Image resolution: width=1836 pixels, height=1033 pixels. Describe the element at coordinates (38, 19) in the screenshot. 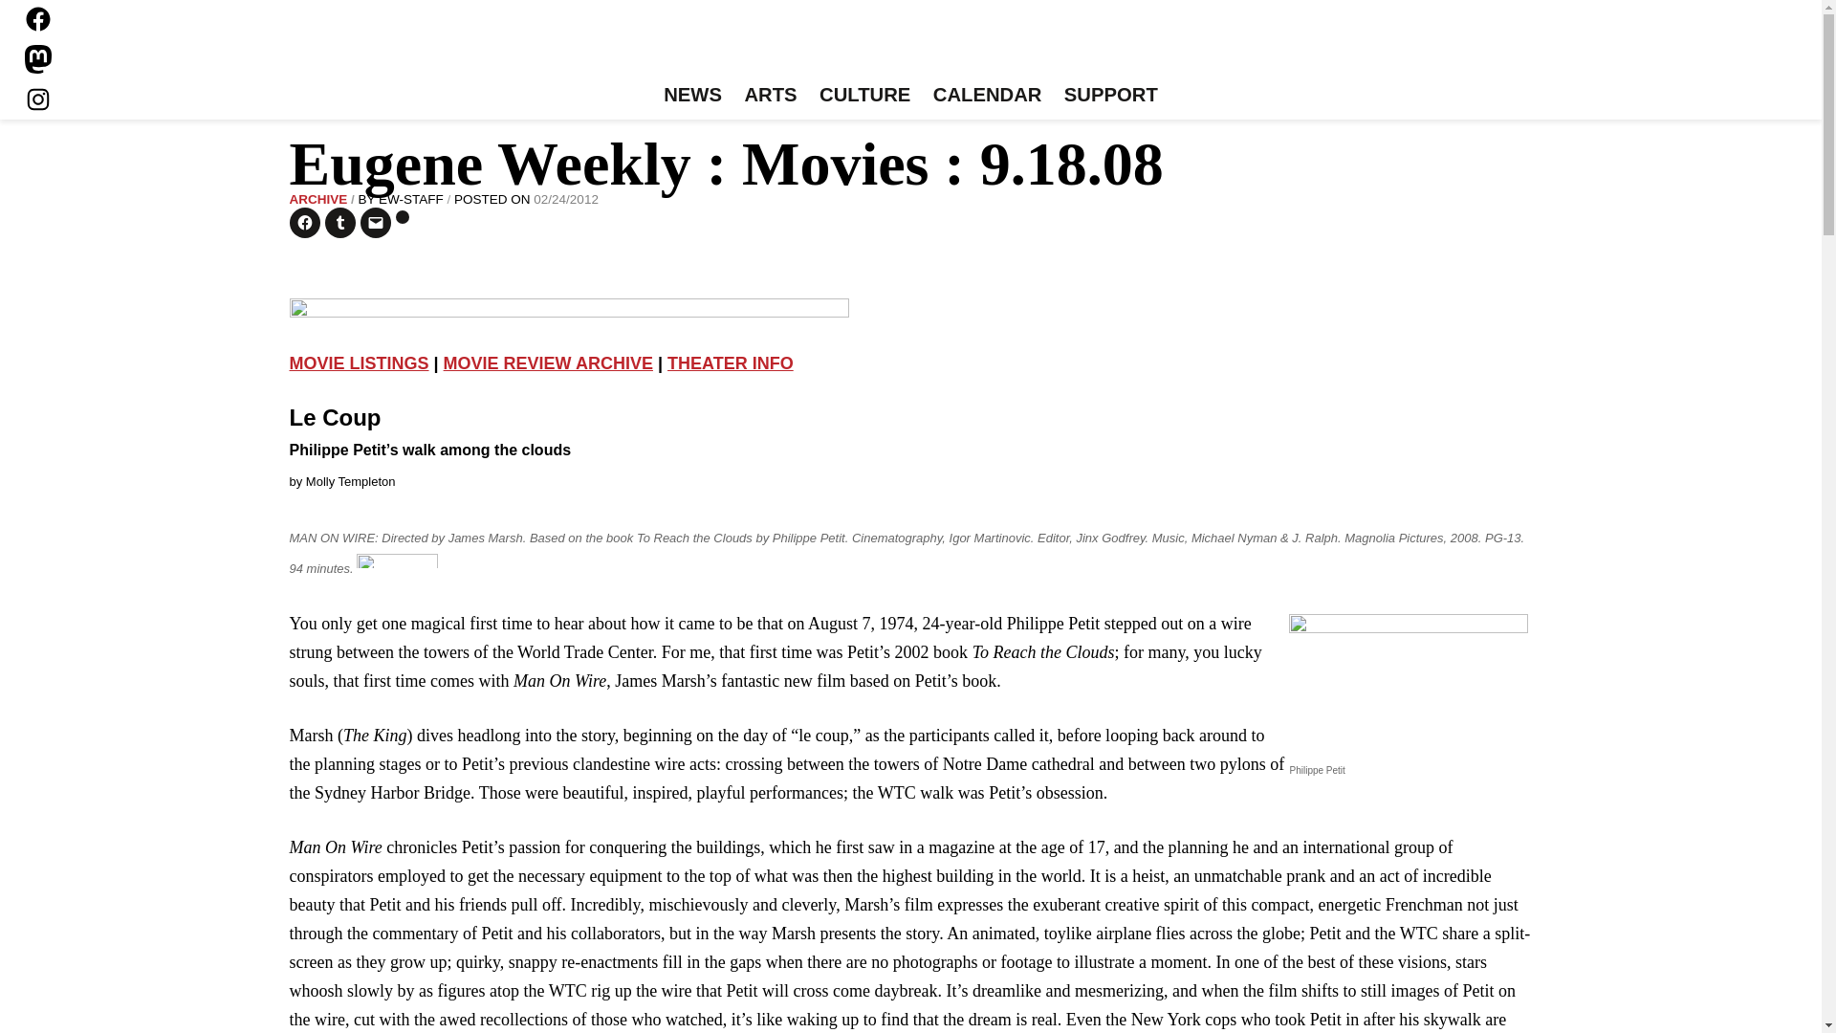

I see `Facebook` at that location.